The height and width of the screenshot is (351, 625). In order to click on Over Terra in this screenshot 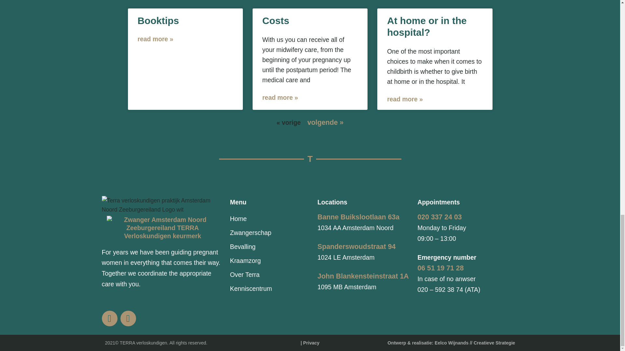, I will do `click(270, 275)`.